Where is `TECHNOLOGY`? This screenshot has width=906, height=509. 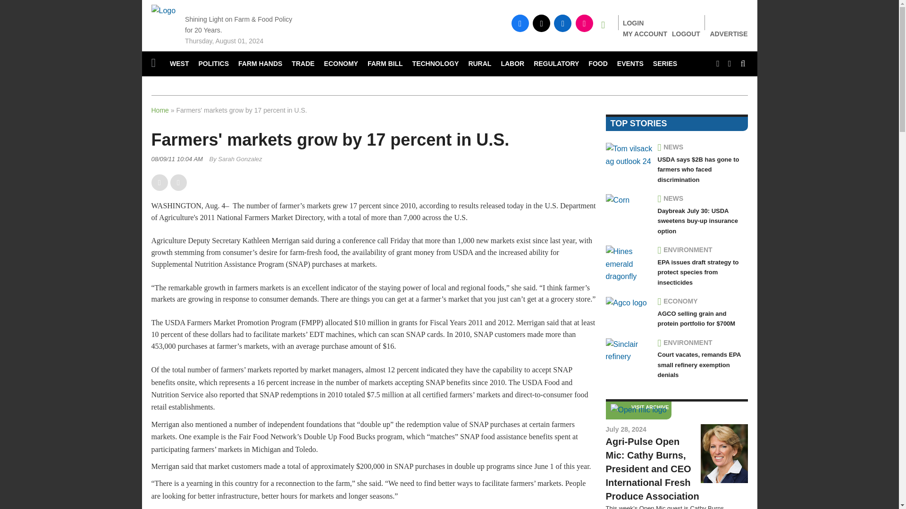
TECHNOLOGY is located at coordinates (436, 64).